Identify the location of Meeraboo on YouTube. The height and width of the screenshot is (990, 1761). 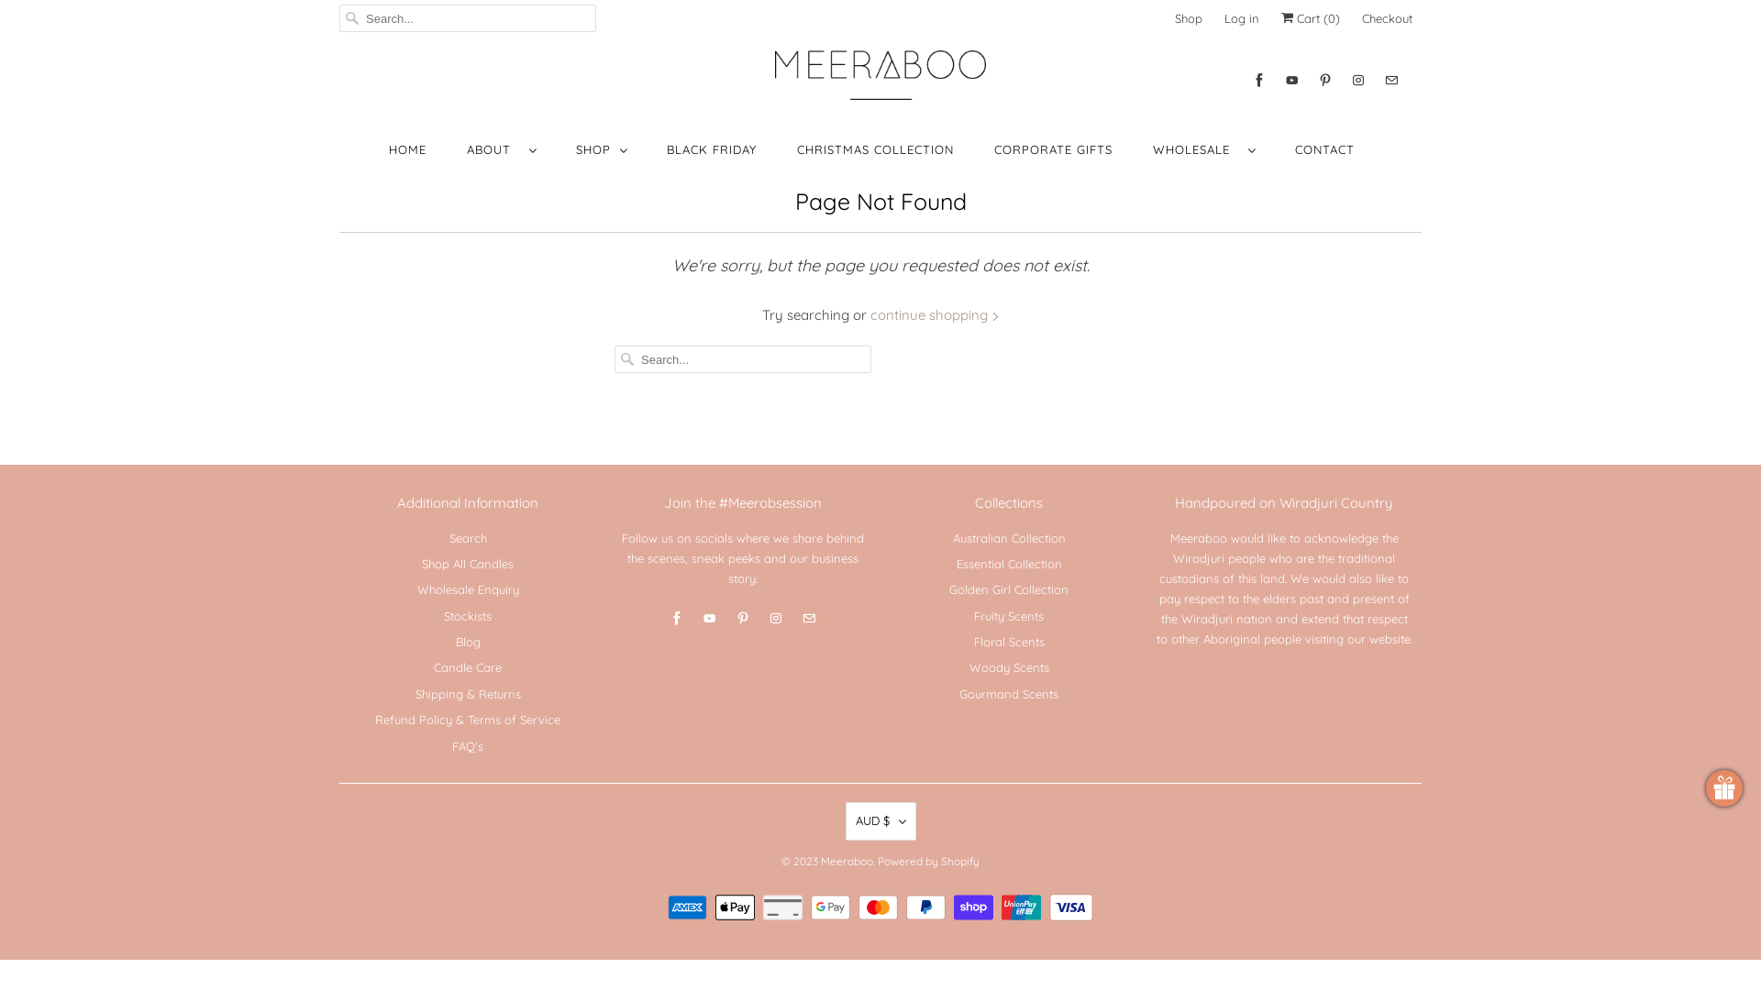
(710, 619).